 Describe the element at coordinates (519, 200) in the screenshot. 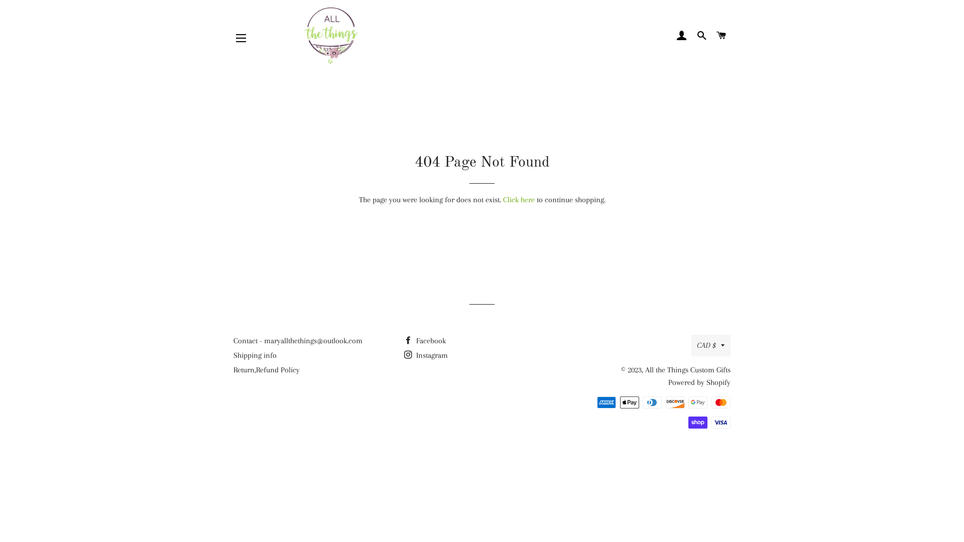

I see `Click here` at that location.